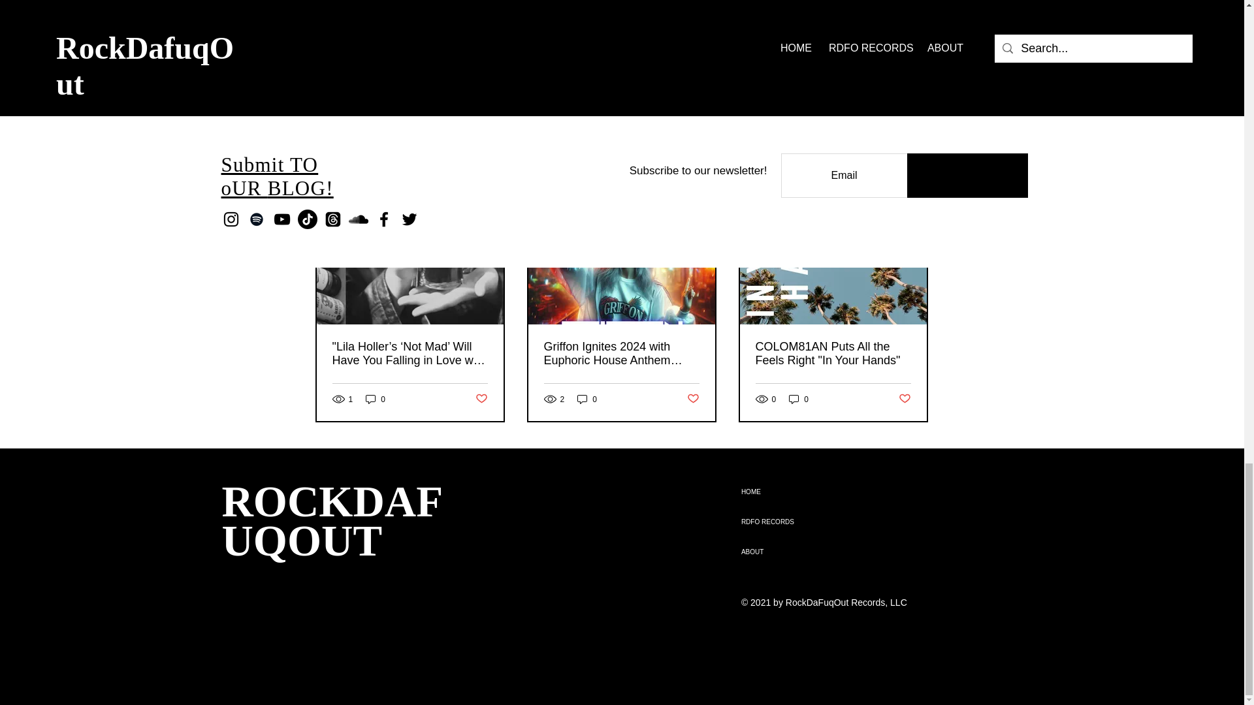 The width and height of the screenshot is (1254, 705). What do you see at coordinates (798, 399) in the screenshot?
I see `0` at bounding box center [798, 399].